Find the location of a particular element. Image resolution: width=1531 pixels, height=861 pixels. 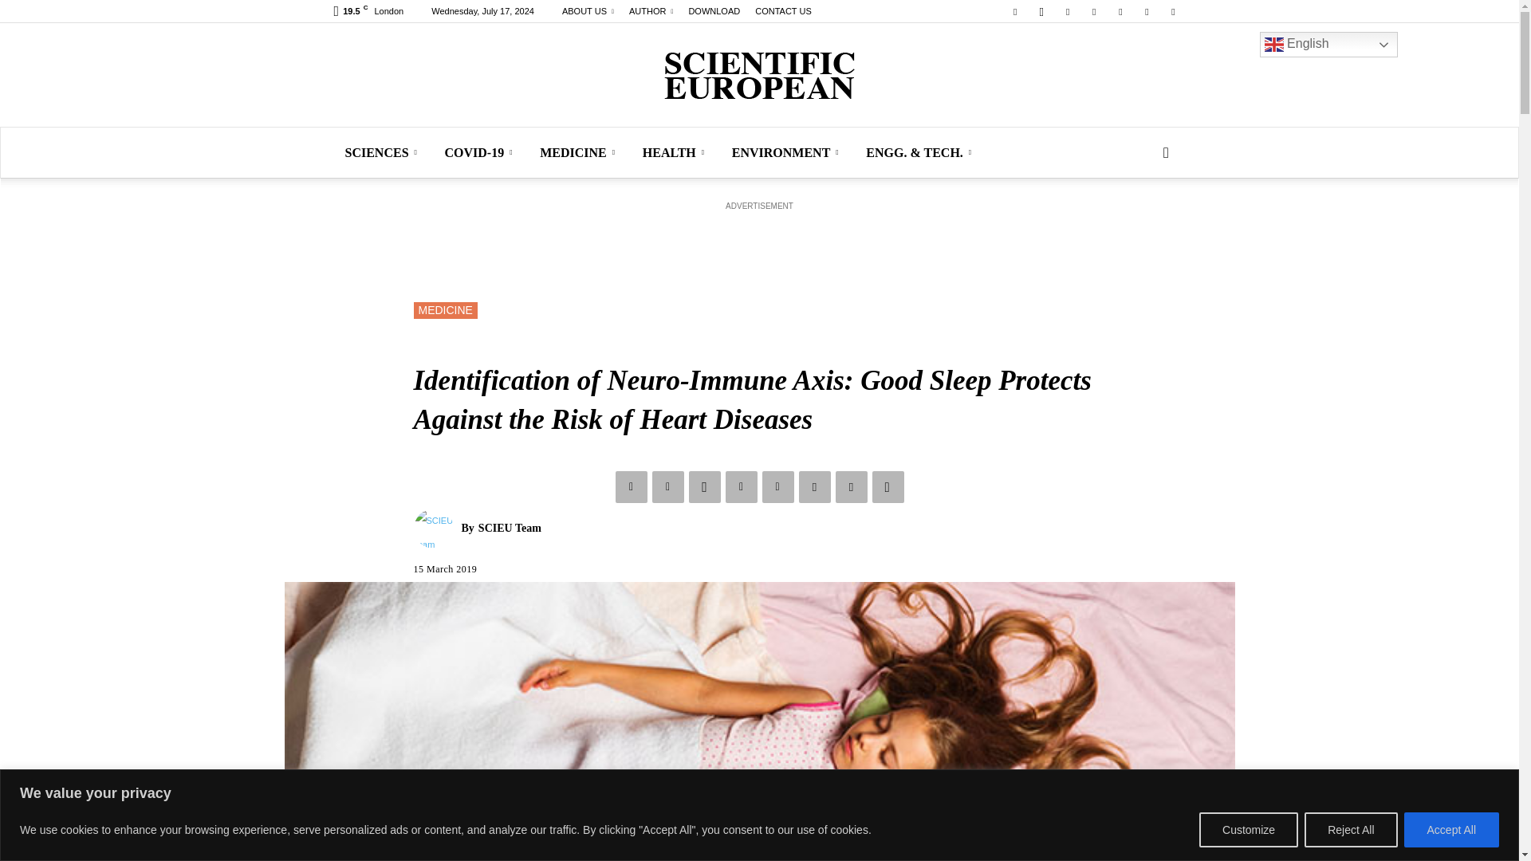

Instagram is located at coordinates (1041, 11).